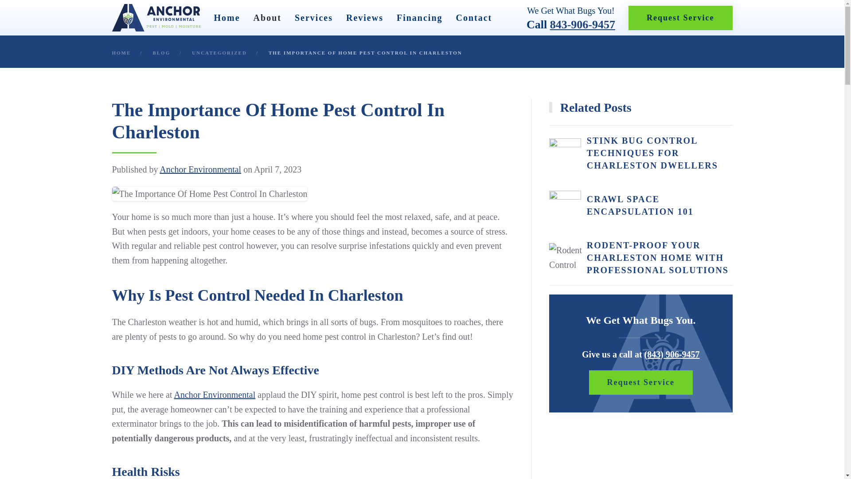 The image size is (851, 479). I want to click on Services, so click(313, 18).